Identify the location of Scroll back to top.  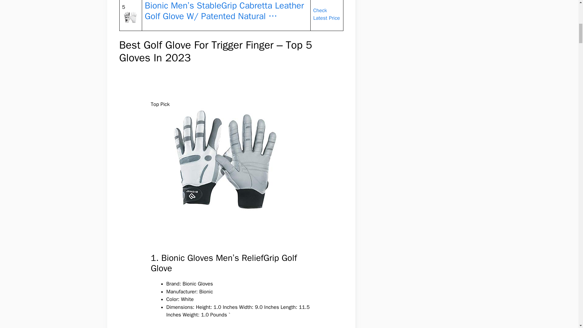
(563, 288).